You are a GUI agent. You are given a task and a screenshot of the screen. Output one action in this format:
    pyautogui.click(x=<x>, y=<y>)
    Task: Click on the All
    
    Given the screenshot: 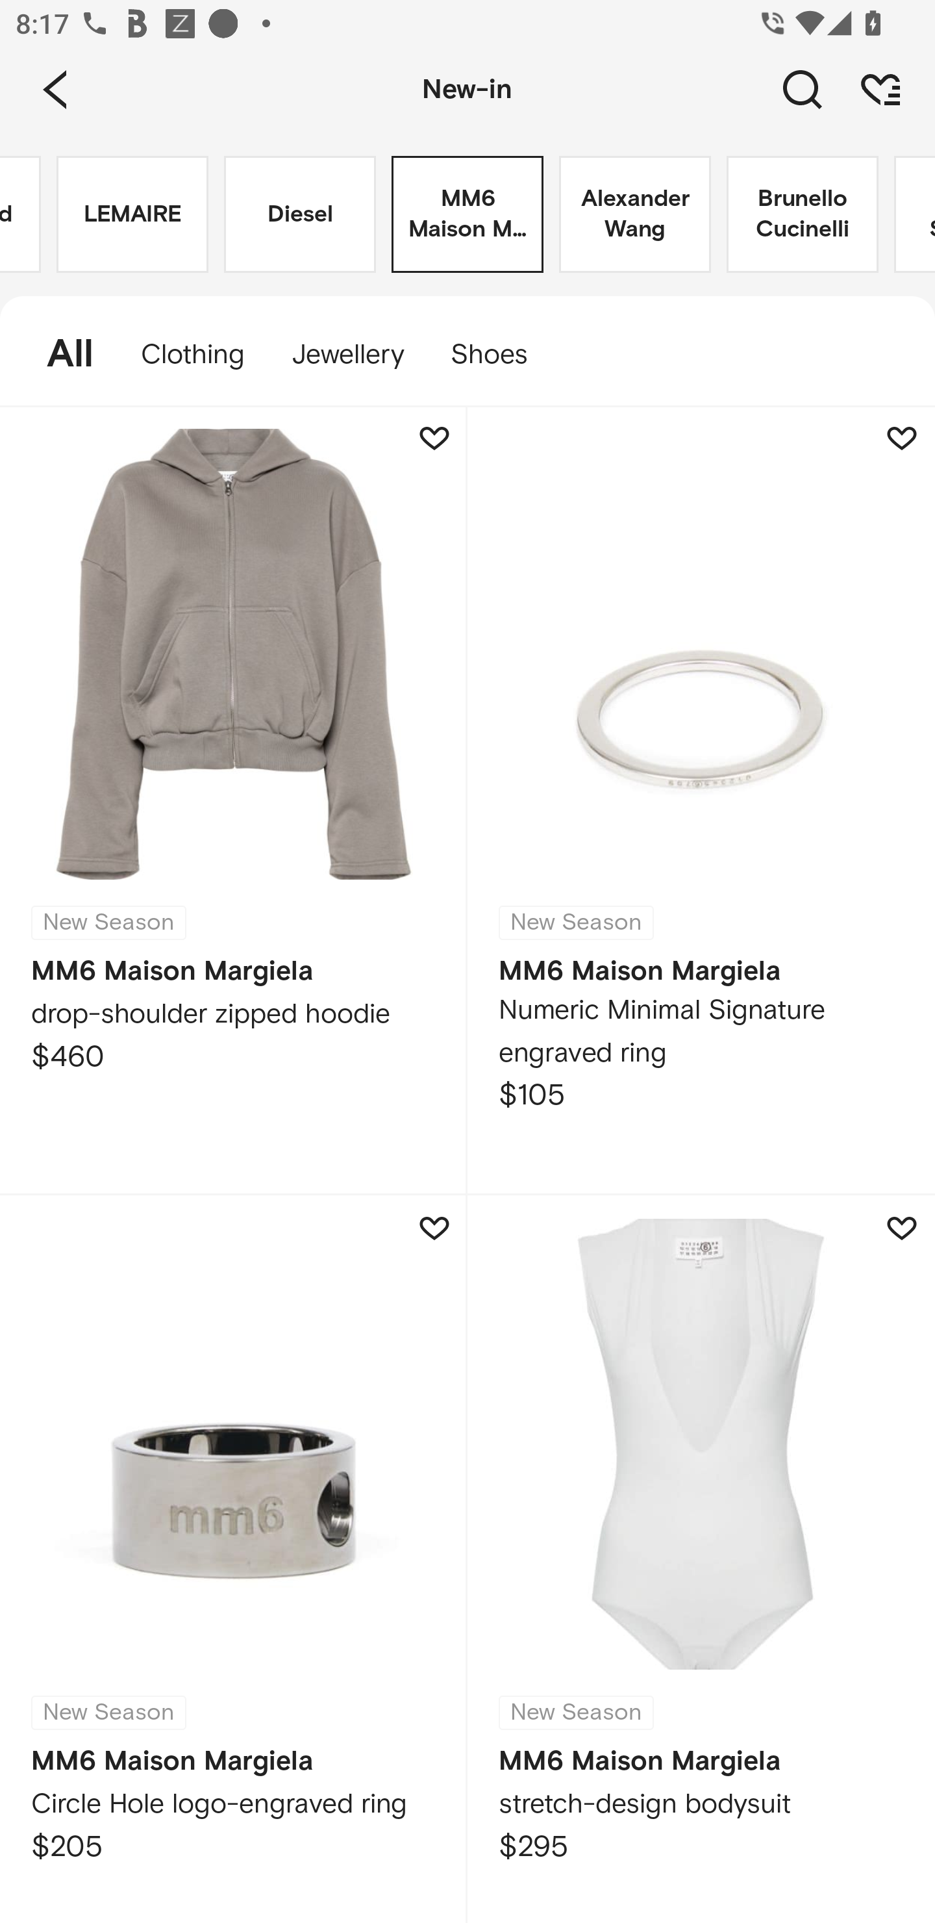 What is the action you would take?
    pyautogui.click(x=58, y=355)
    